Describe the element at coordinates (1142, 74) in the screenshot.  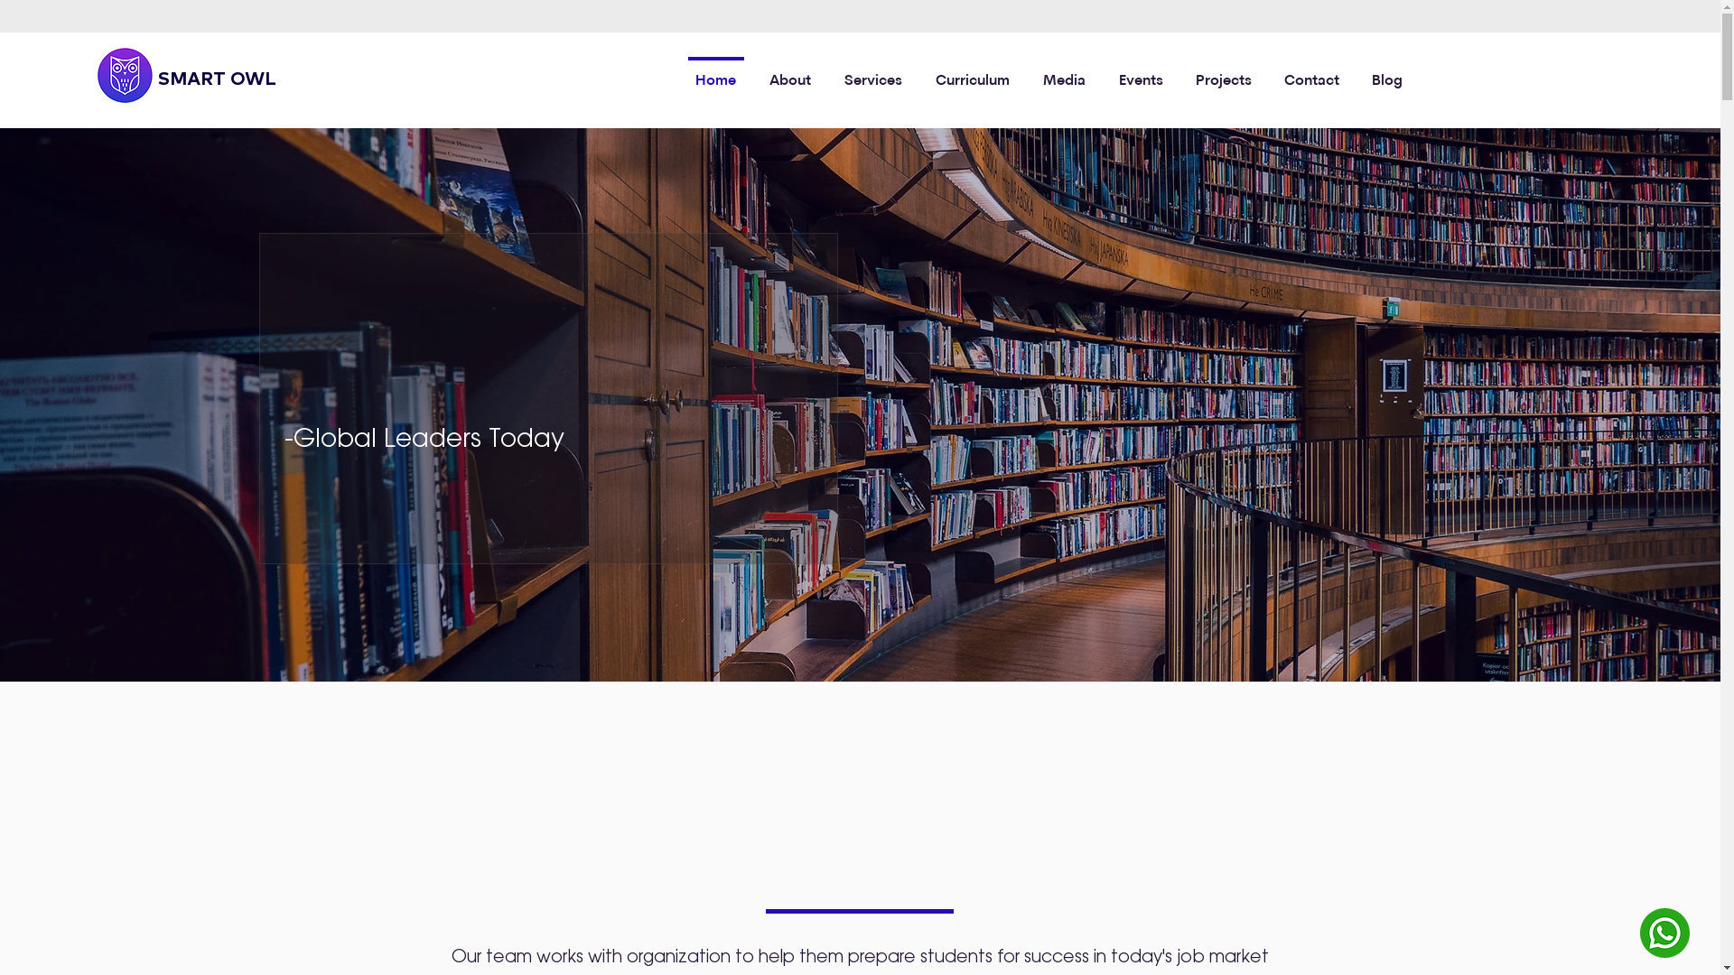
I see `Events` at that location.